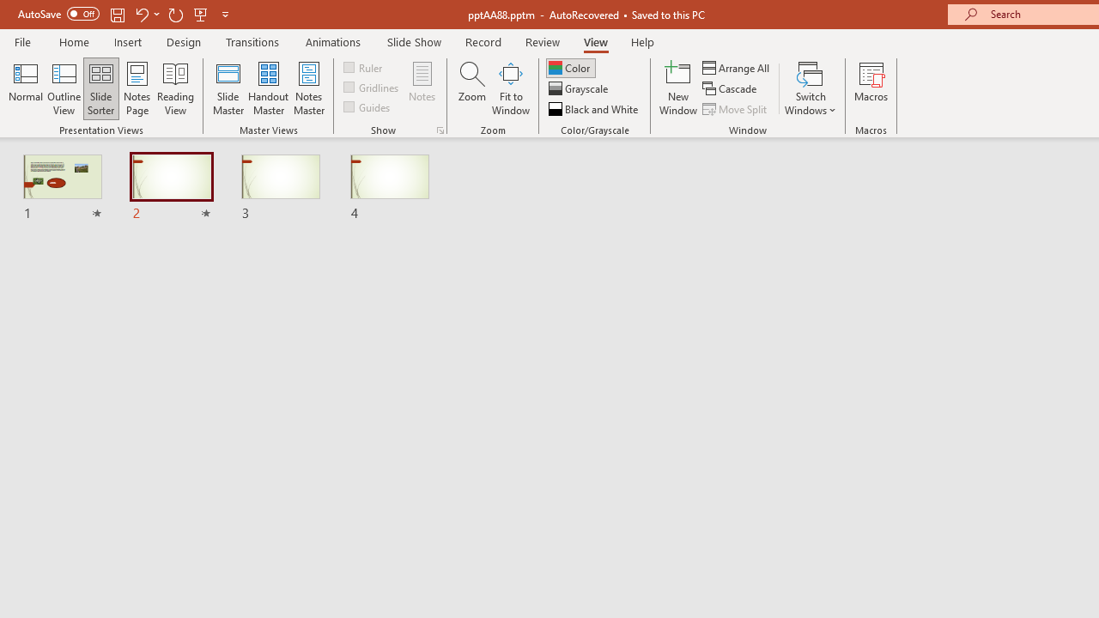 This screenshot has width=1099, height=618. What do you see at coordinates (510, 88) in the screenshot?
I see `Fit to Window` at bounding box center [510, 88].